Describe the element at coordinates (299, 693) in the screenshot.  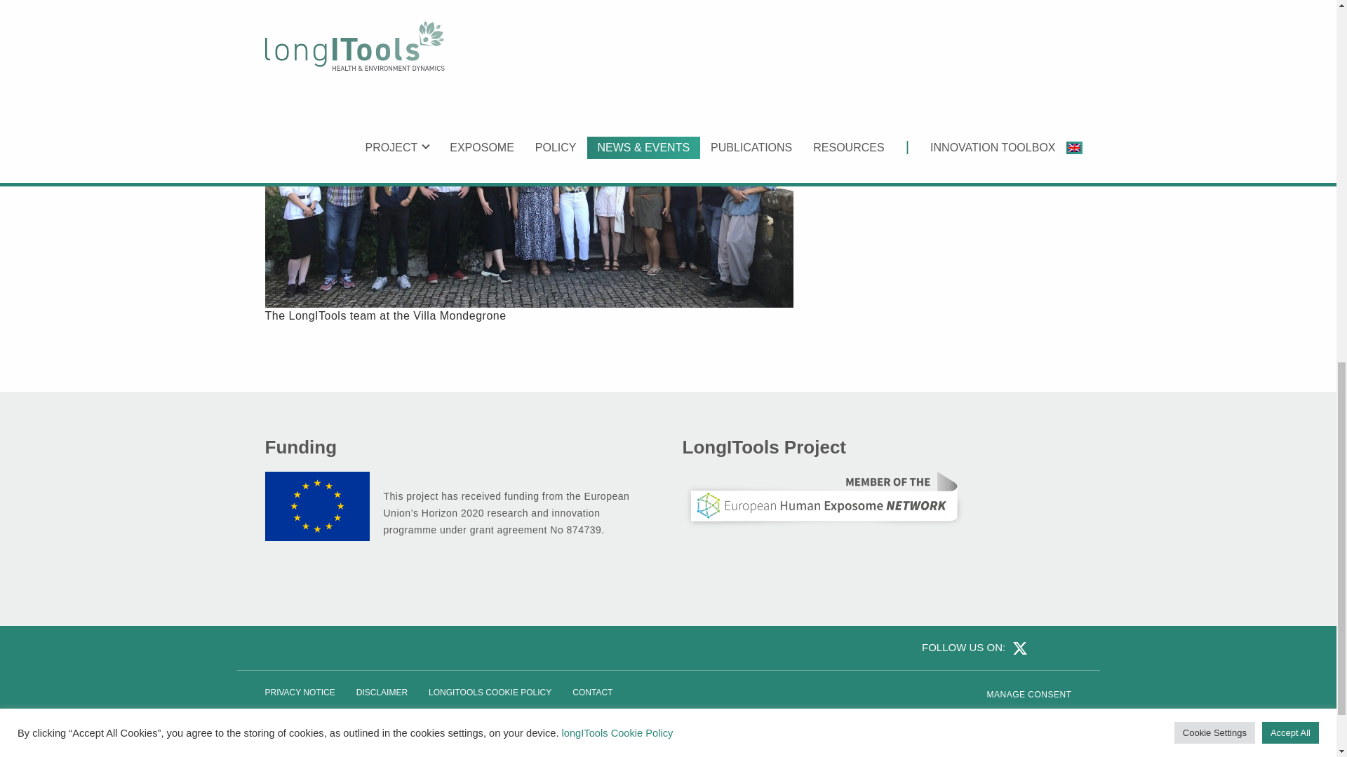
I see `PRIVACY NOTICE` at that location.